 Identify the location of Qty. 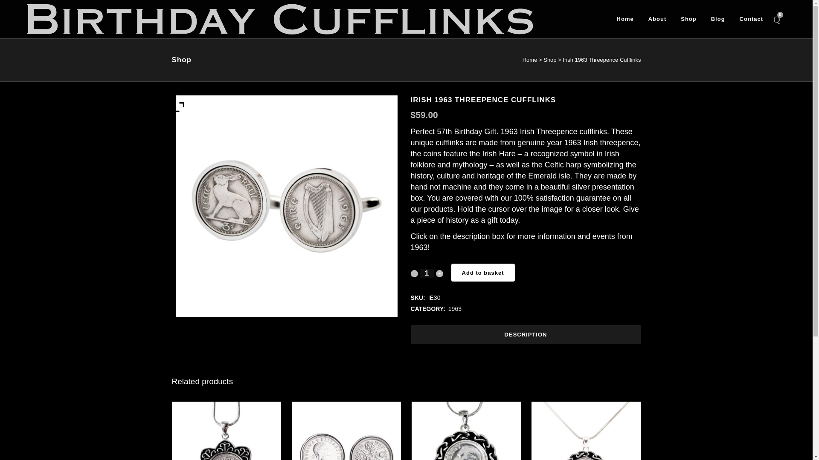
(427, 273).